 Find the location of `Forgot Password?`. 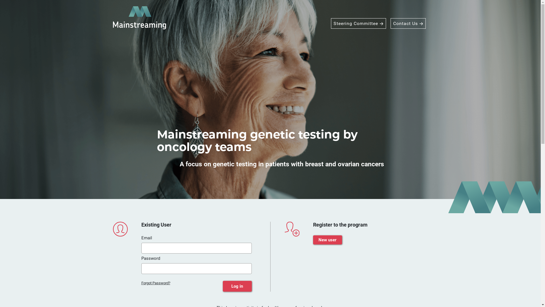

Forgot Password? is located at coordinates (156, 286).